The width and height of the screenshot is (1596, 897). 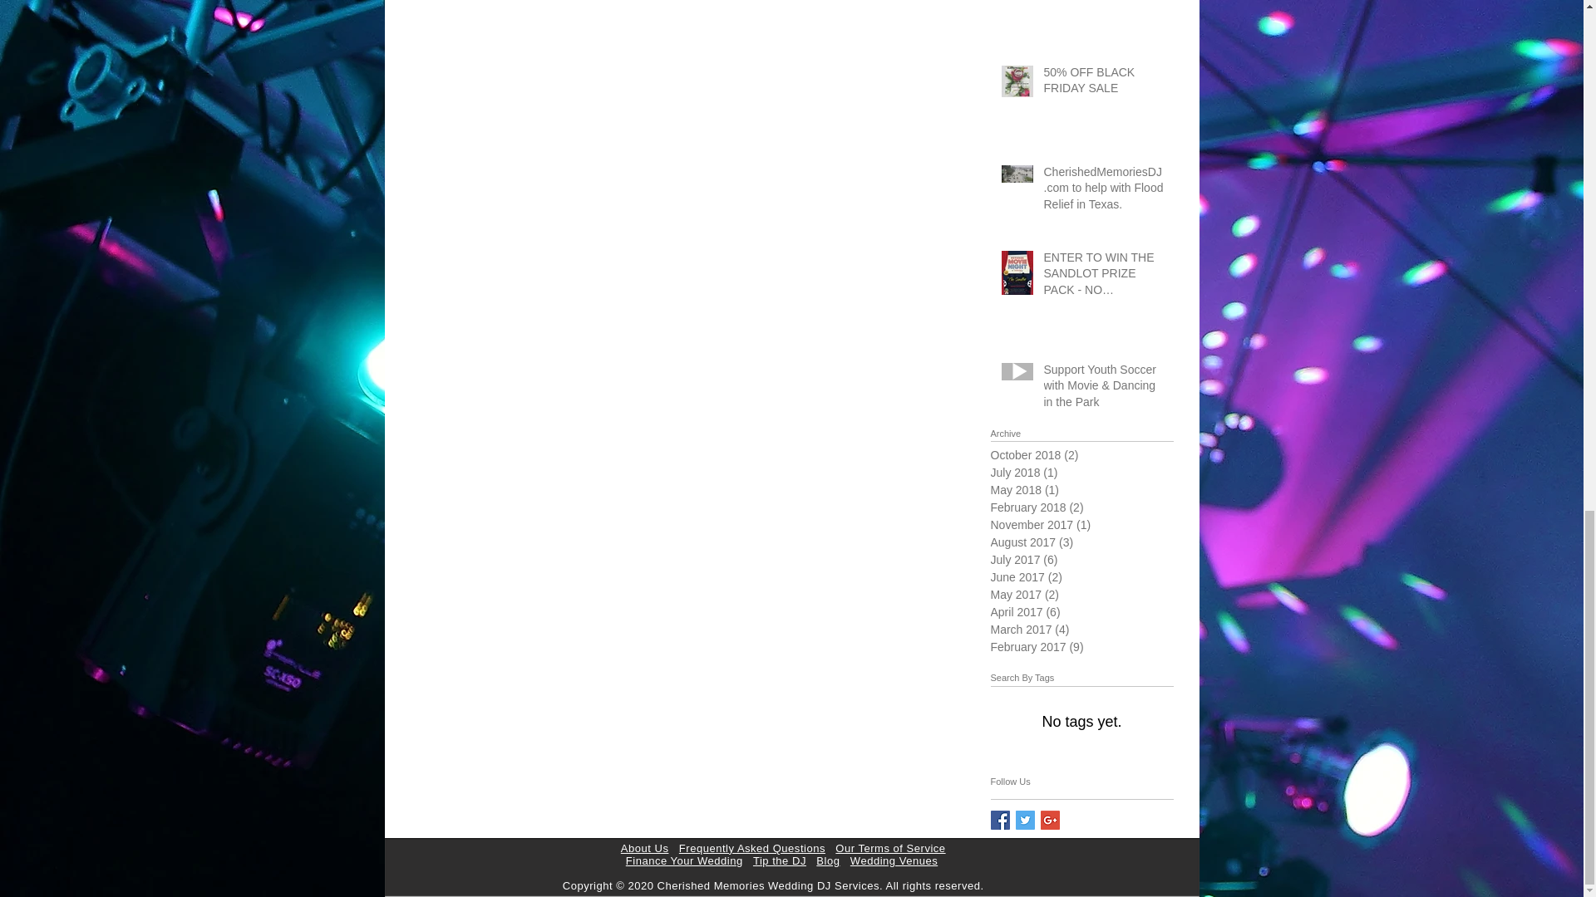 What do you see at coordinates (1087, 2) in the screenshot?
I see `KEYWORDS` at bounding box center [1087, 2].